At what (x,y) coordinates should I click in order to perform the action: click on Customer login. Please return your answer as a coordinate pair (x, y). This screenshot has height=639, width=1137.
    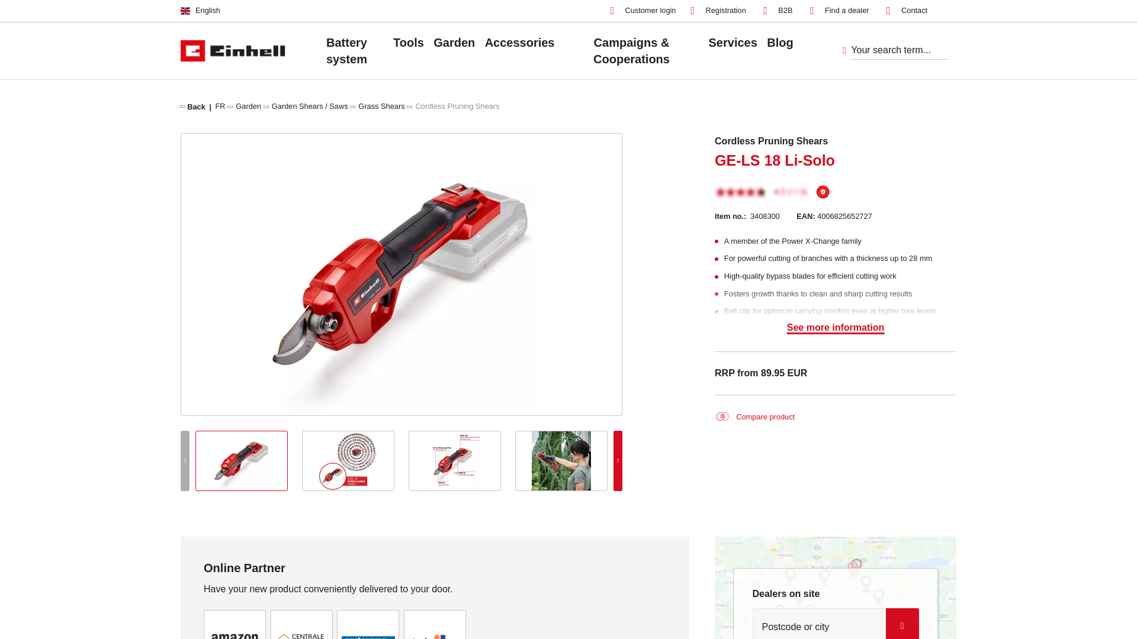
    Looking at the image, I should click on (642, 11).